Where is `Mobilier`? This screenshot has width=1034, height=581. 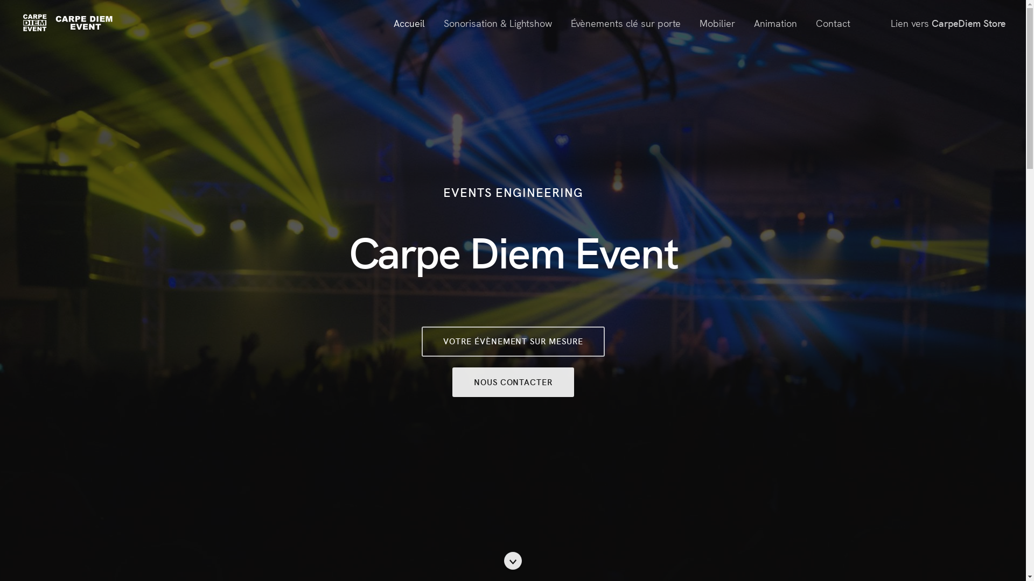
Mobilier is located at coordinates (717, 23).